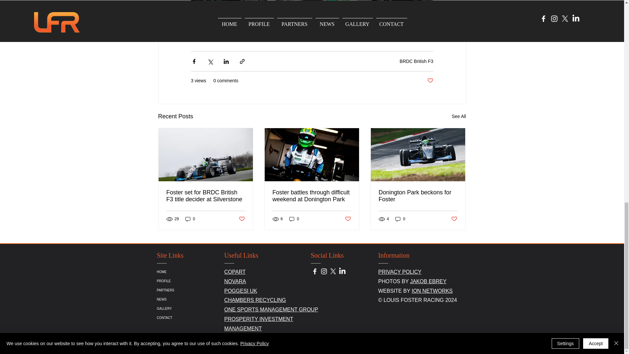  I want to click on 0, so click(294, 219).